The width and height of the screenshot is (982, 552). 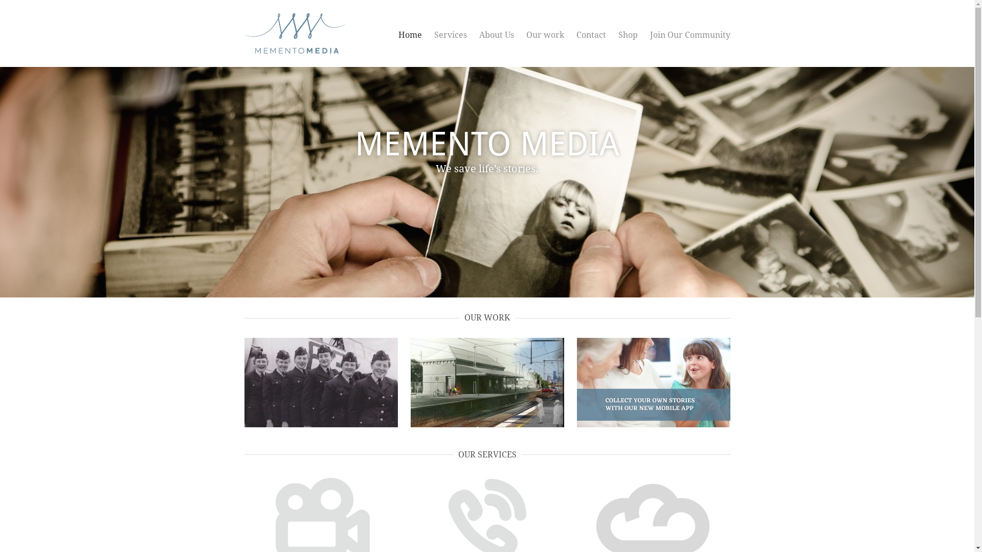 I want to click on Shop, so click(x=628, y=35).